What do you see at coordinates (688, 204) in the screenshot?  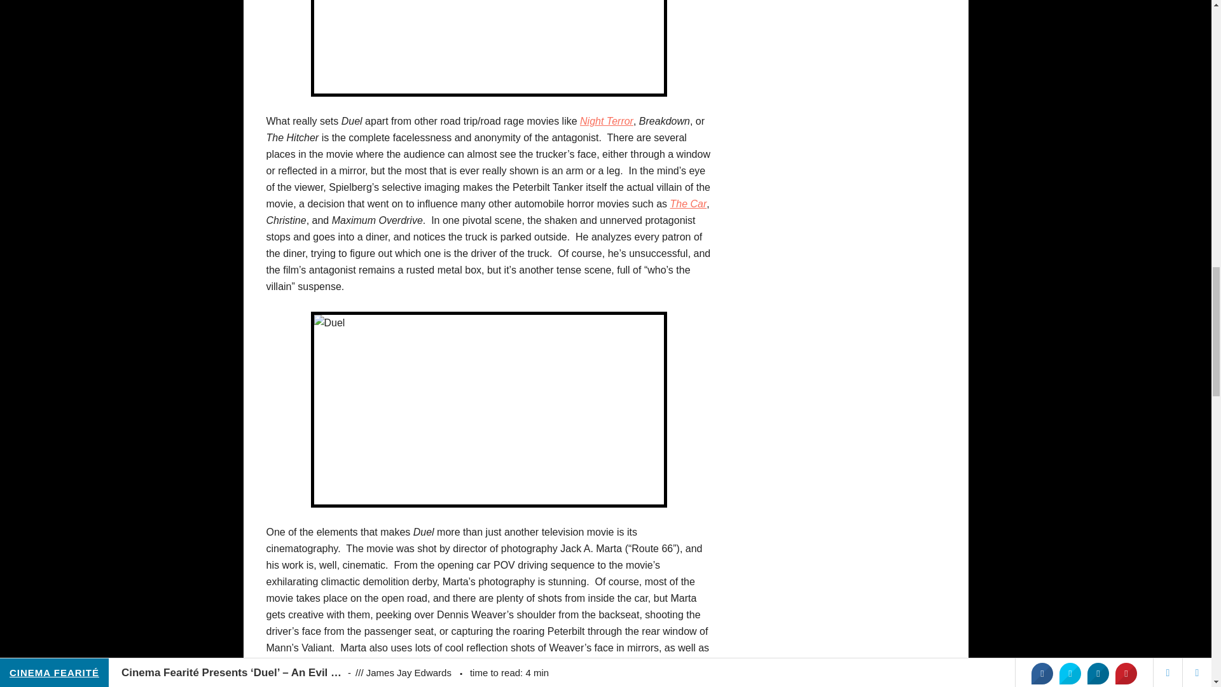 I see `The Car` at bounding box center [688, 204].